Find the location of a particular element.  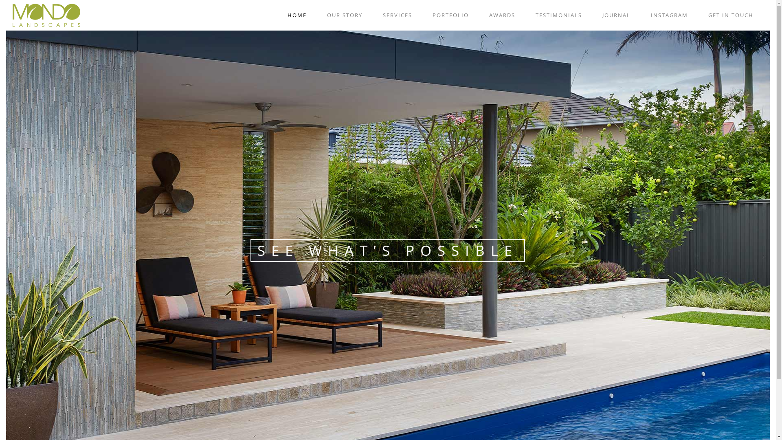

OUR STORY is located at coordinates (345, 15).